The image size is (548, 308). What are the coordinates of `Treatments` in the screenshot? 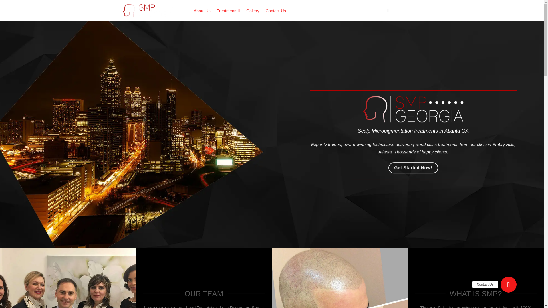 It's located at (228, 11).